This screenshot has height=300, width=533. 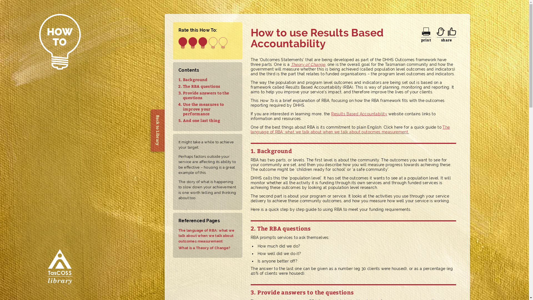 I want to click on Theory of Change, so click(x=308, y=64).